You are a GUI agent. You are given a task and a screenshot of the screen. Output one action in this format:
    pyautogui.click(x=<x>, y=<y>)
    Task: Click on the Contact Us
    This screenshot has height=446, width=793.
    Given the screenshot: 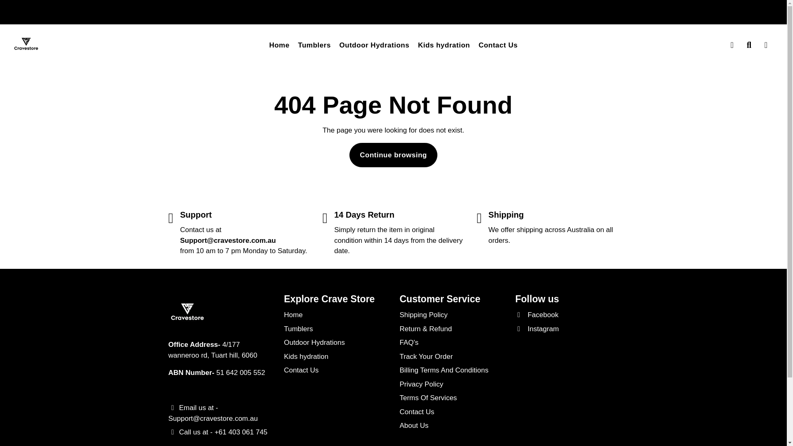 What is the action you would take?
    pyautogui.click(x=498, y=45)
    